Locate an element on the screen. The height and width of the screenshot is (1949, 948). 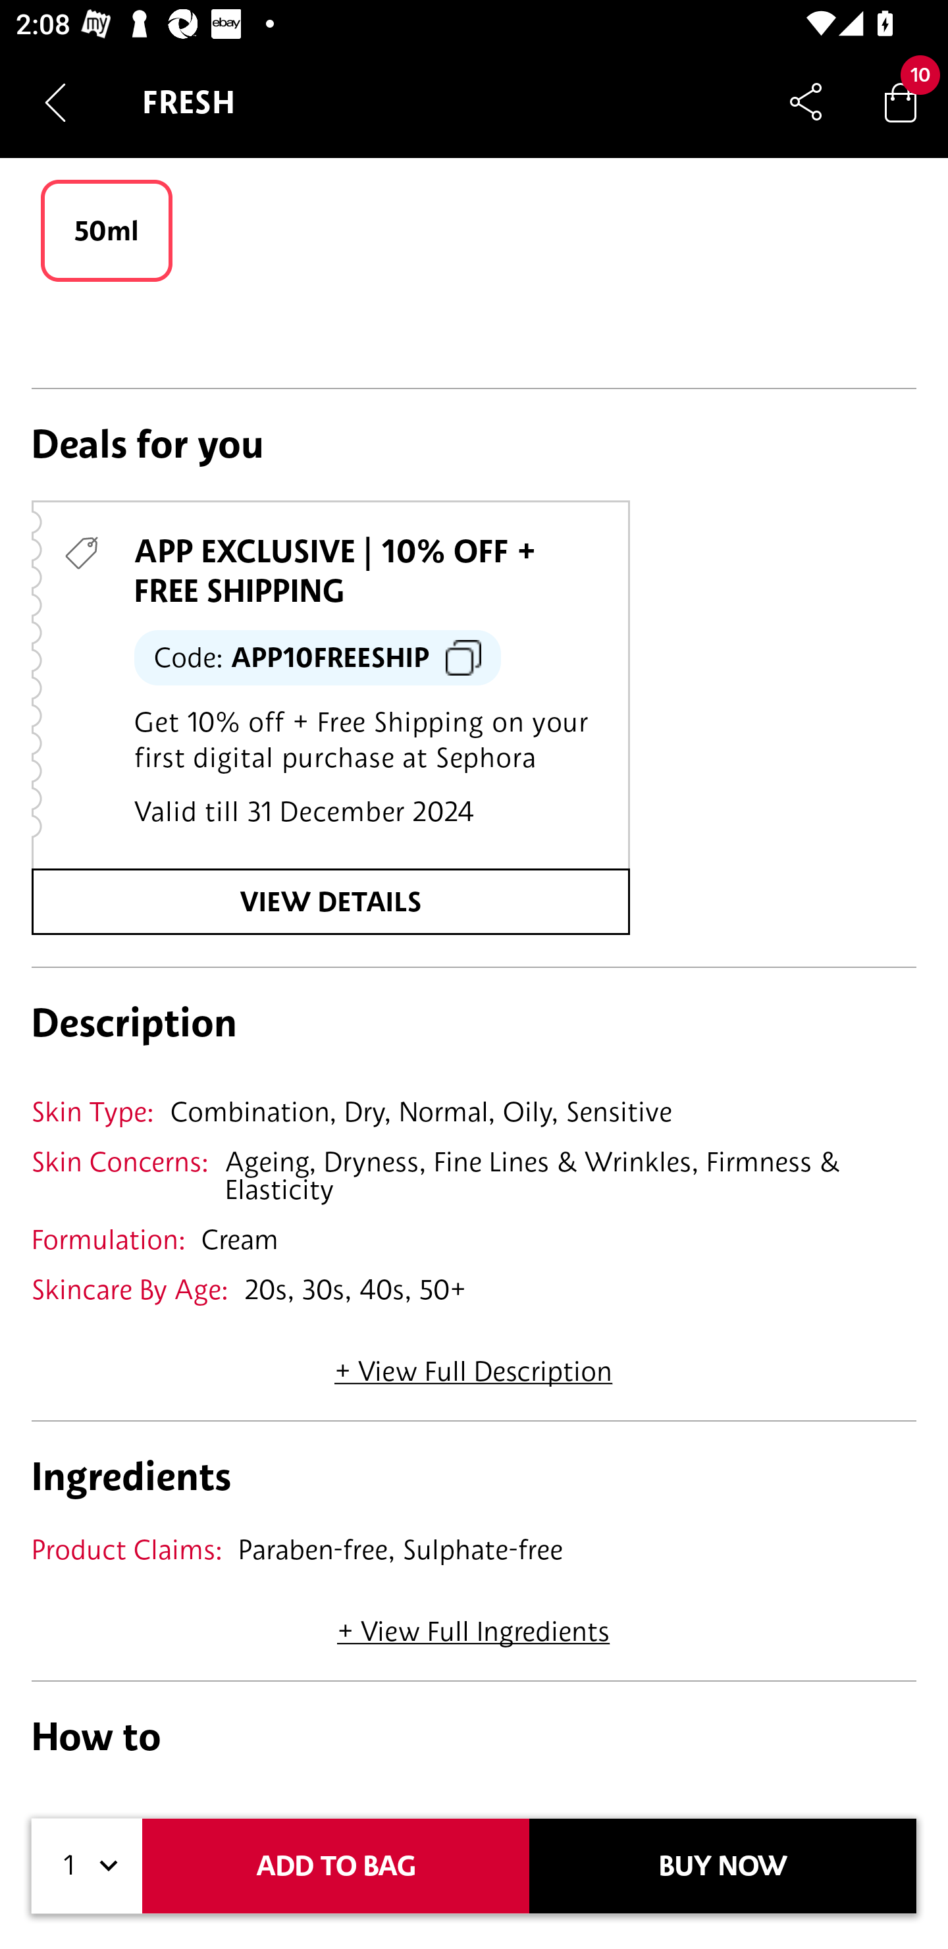
Bag is located at coordinates (901, 101).